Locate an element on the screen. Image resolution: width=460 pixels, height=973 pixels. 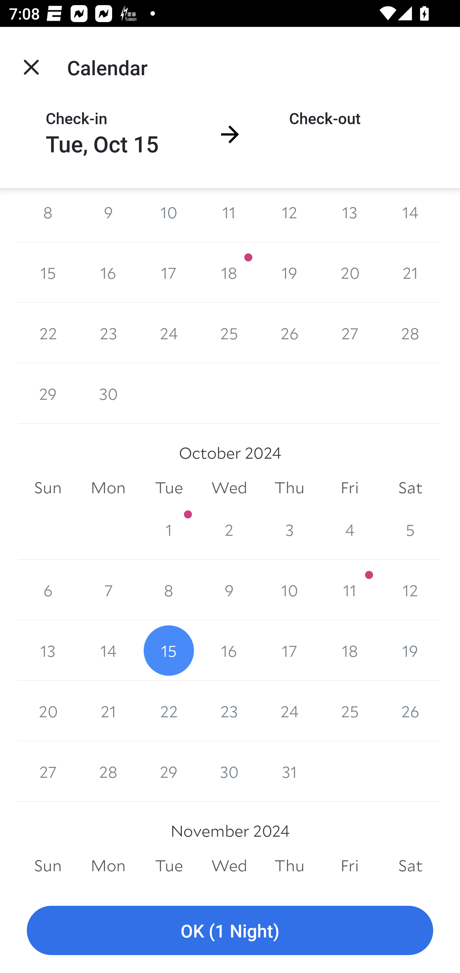
5 5 October 2024 is located at coordinates (410, 529).